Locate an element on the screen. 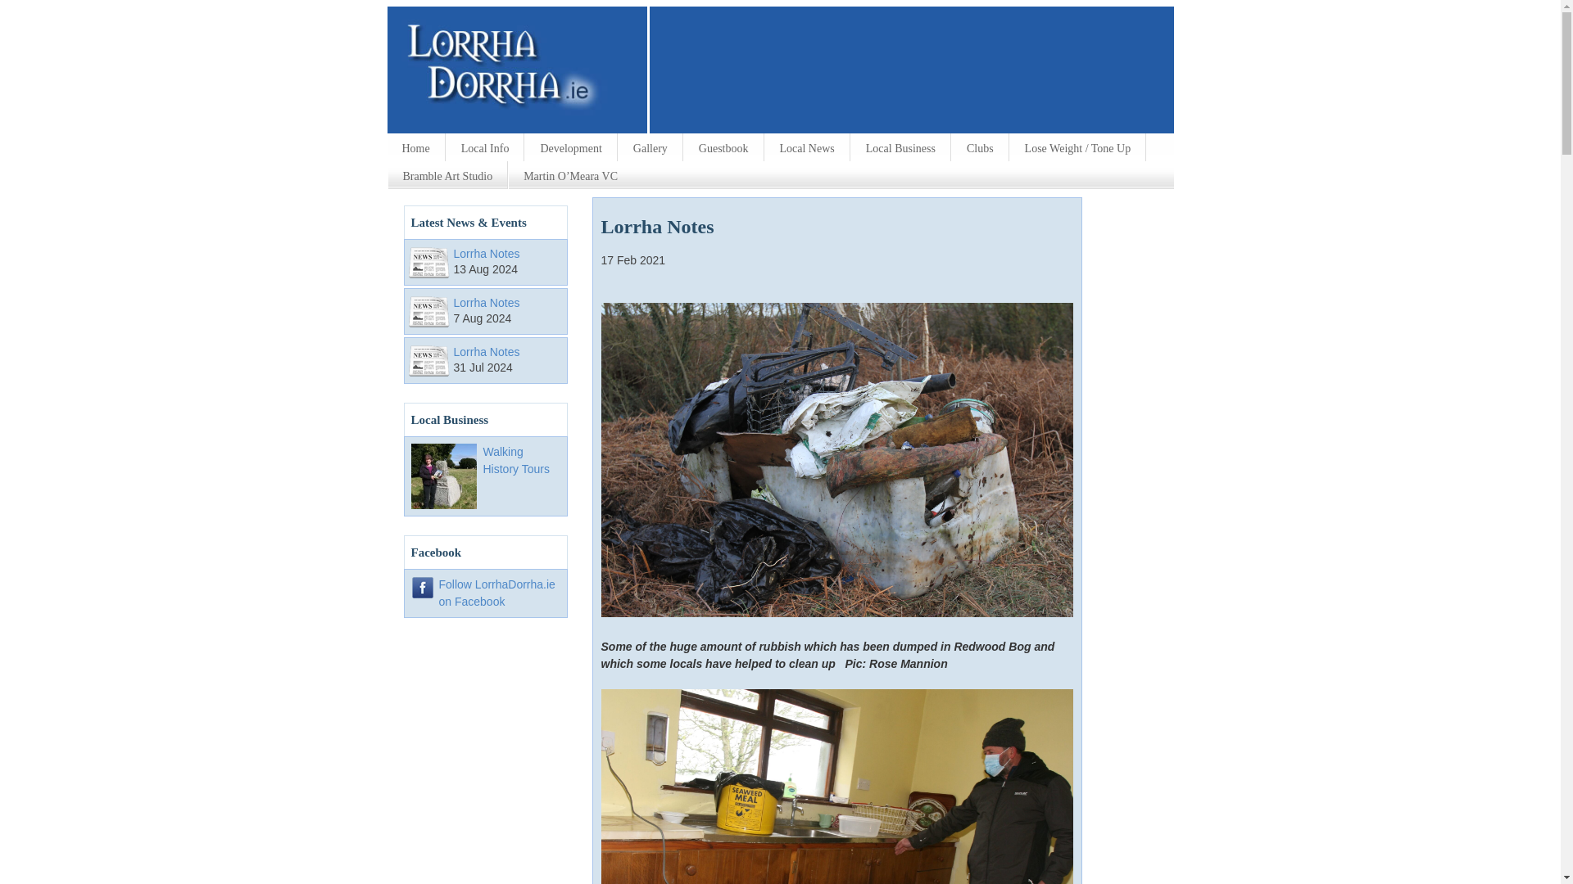 The width and height of the screenshot is (1573, 884). Walking History Tours is located at coordinates (516, 460).